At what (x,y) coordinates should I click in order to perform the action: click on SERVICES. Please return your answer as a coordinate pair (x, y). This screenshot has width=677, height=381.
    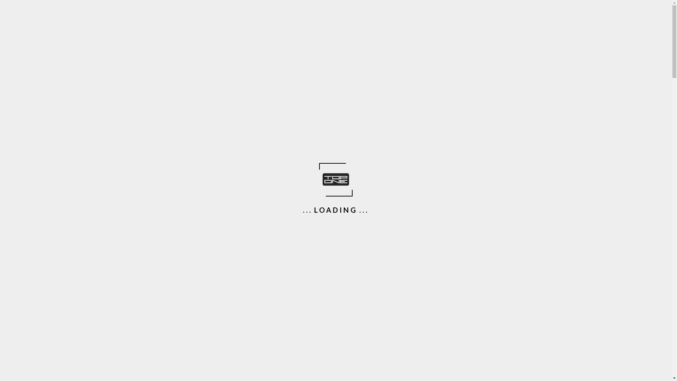
    Looking at the image, I should click on (360, 64).